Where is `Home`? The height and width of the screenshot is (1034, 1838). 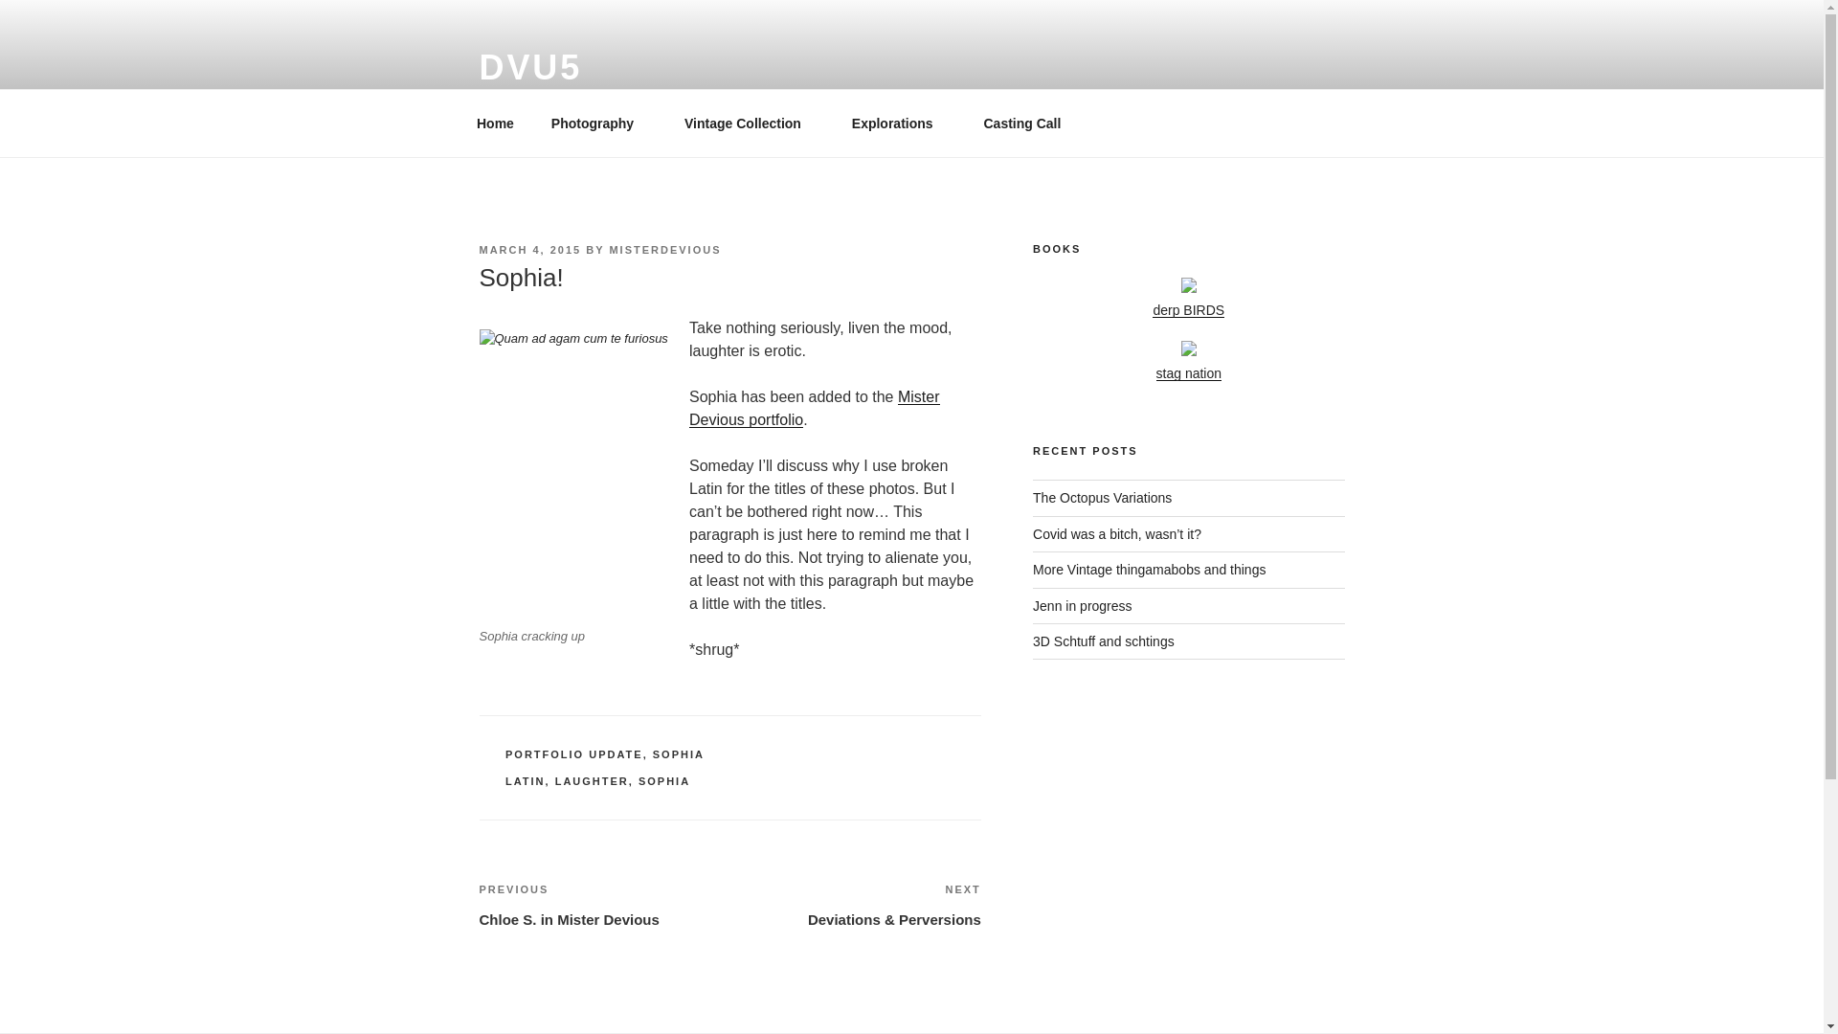
Home is located at coordinates (495, 123).